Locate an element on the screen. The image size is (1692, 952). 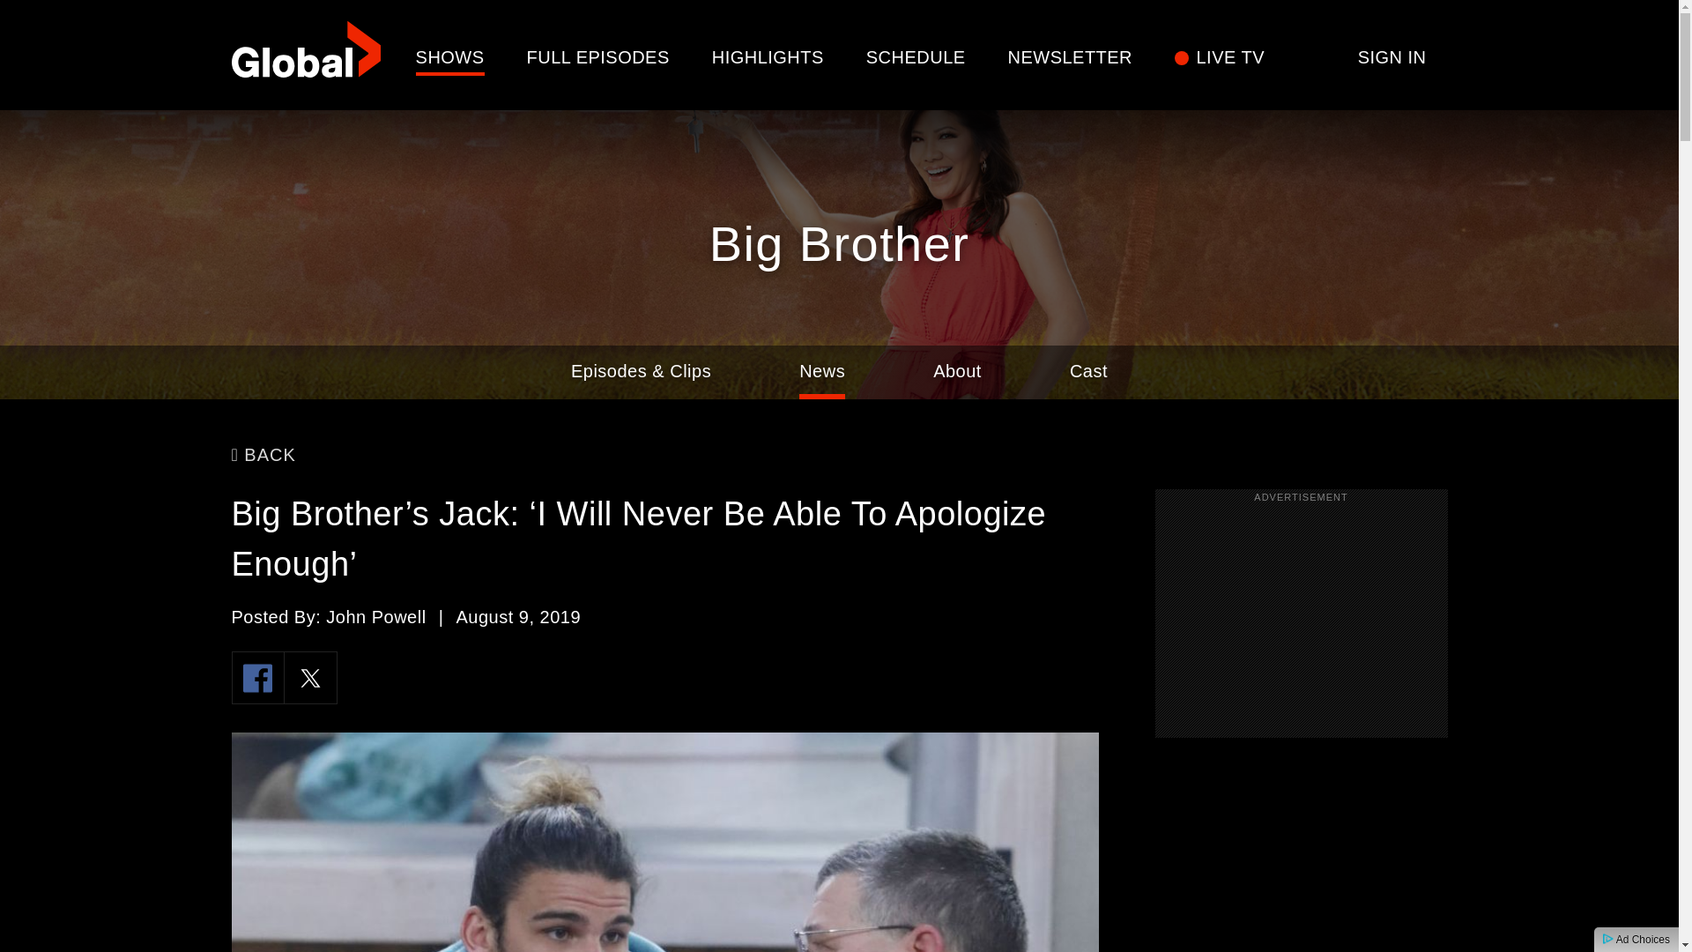
Sign In is located at coordinates (1392, 56).